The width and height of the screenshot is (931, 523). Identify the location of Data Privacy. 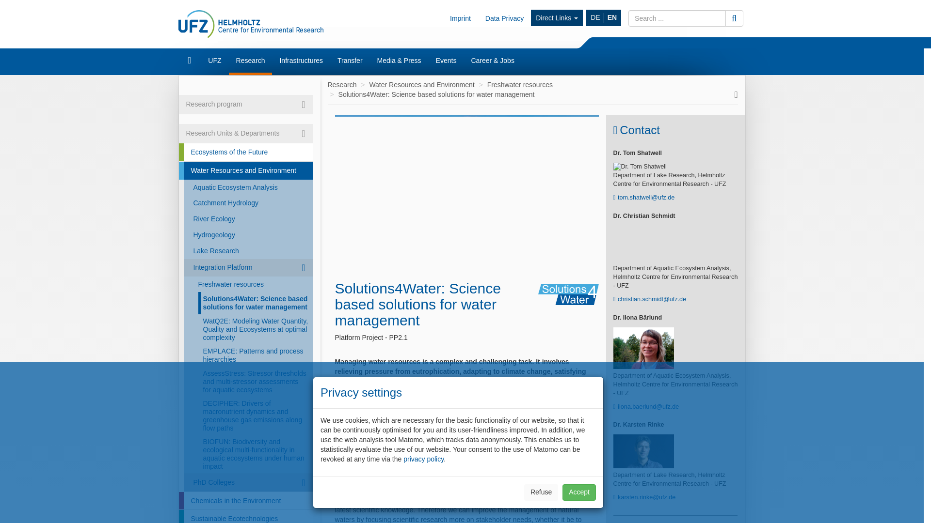
(504, 18).